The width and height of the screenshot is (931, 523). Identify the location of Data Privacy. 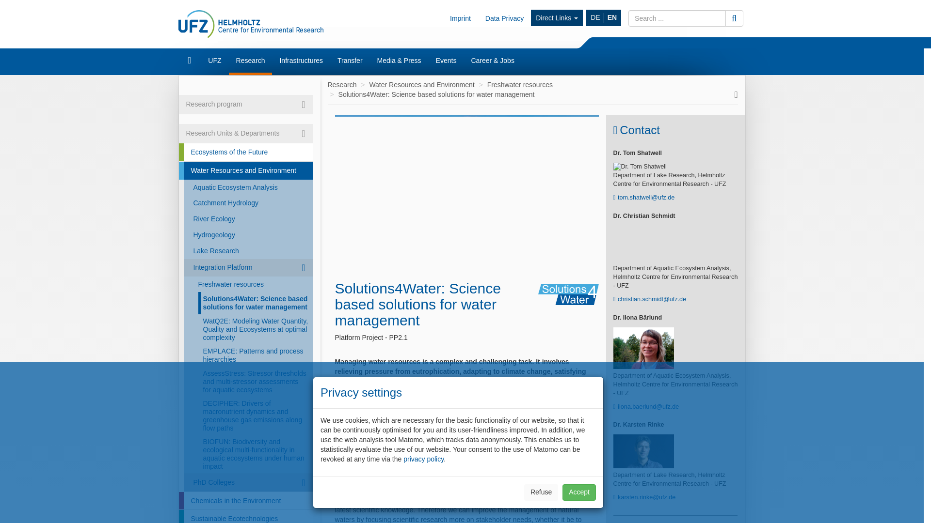
(504, 18).